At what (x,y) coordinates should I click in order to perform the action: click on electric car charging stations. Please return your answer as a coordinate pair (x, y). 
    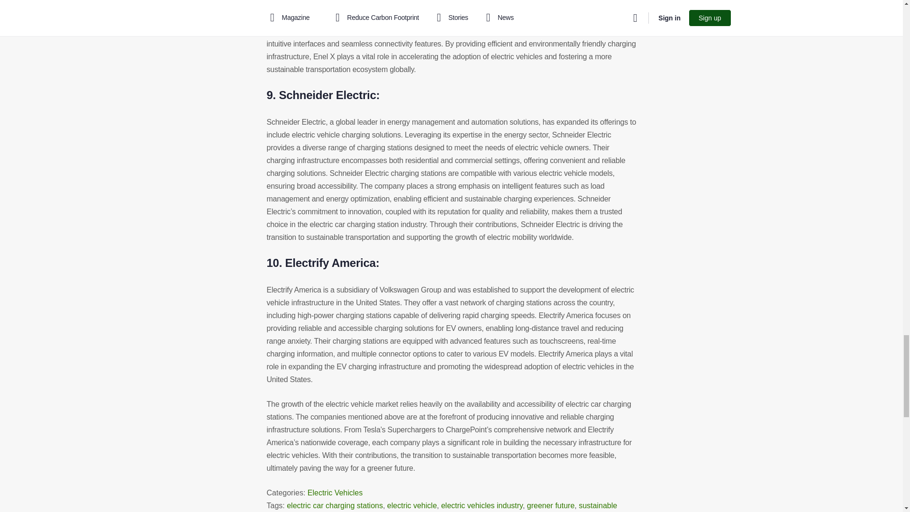
    Looking at the image, I should click on (335, 505).